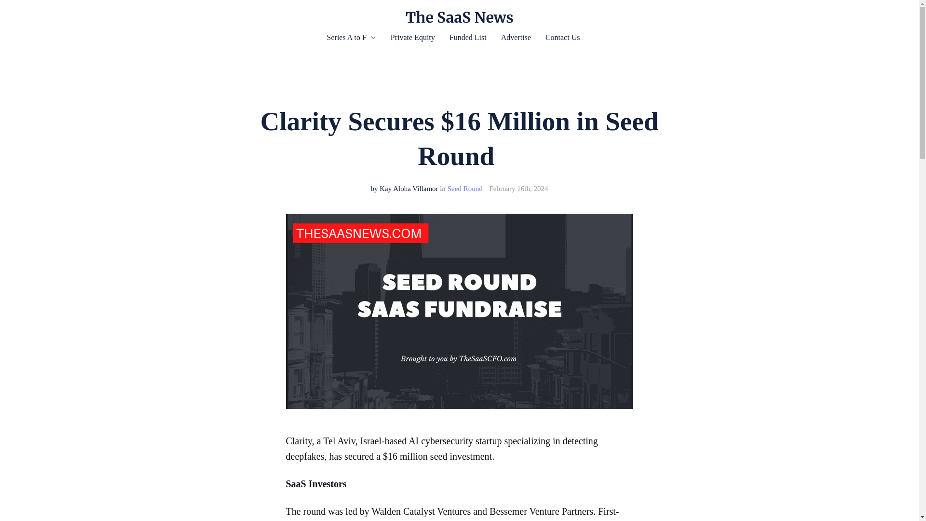 This screenshot has width=926, height=521. I want to click on Advertise, so click(516, 37).